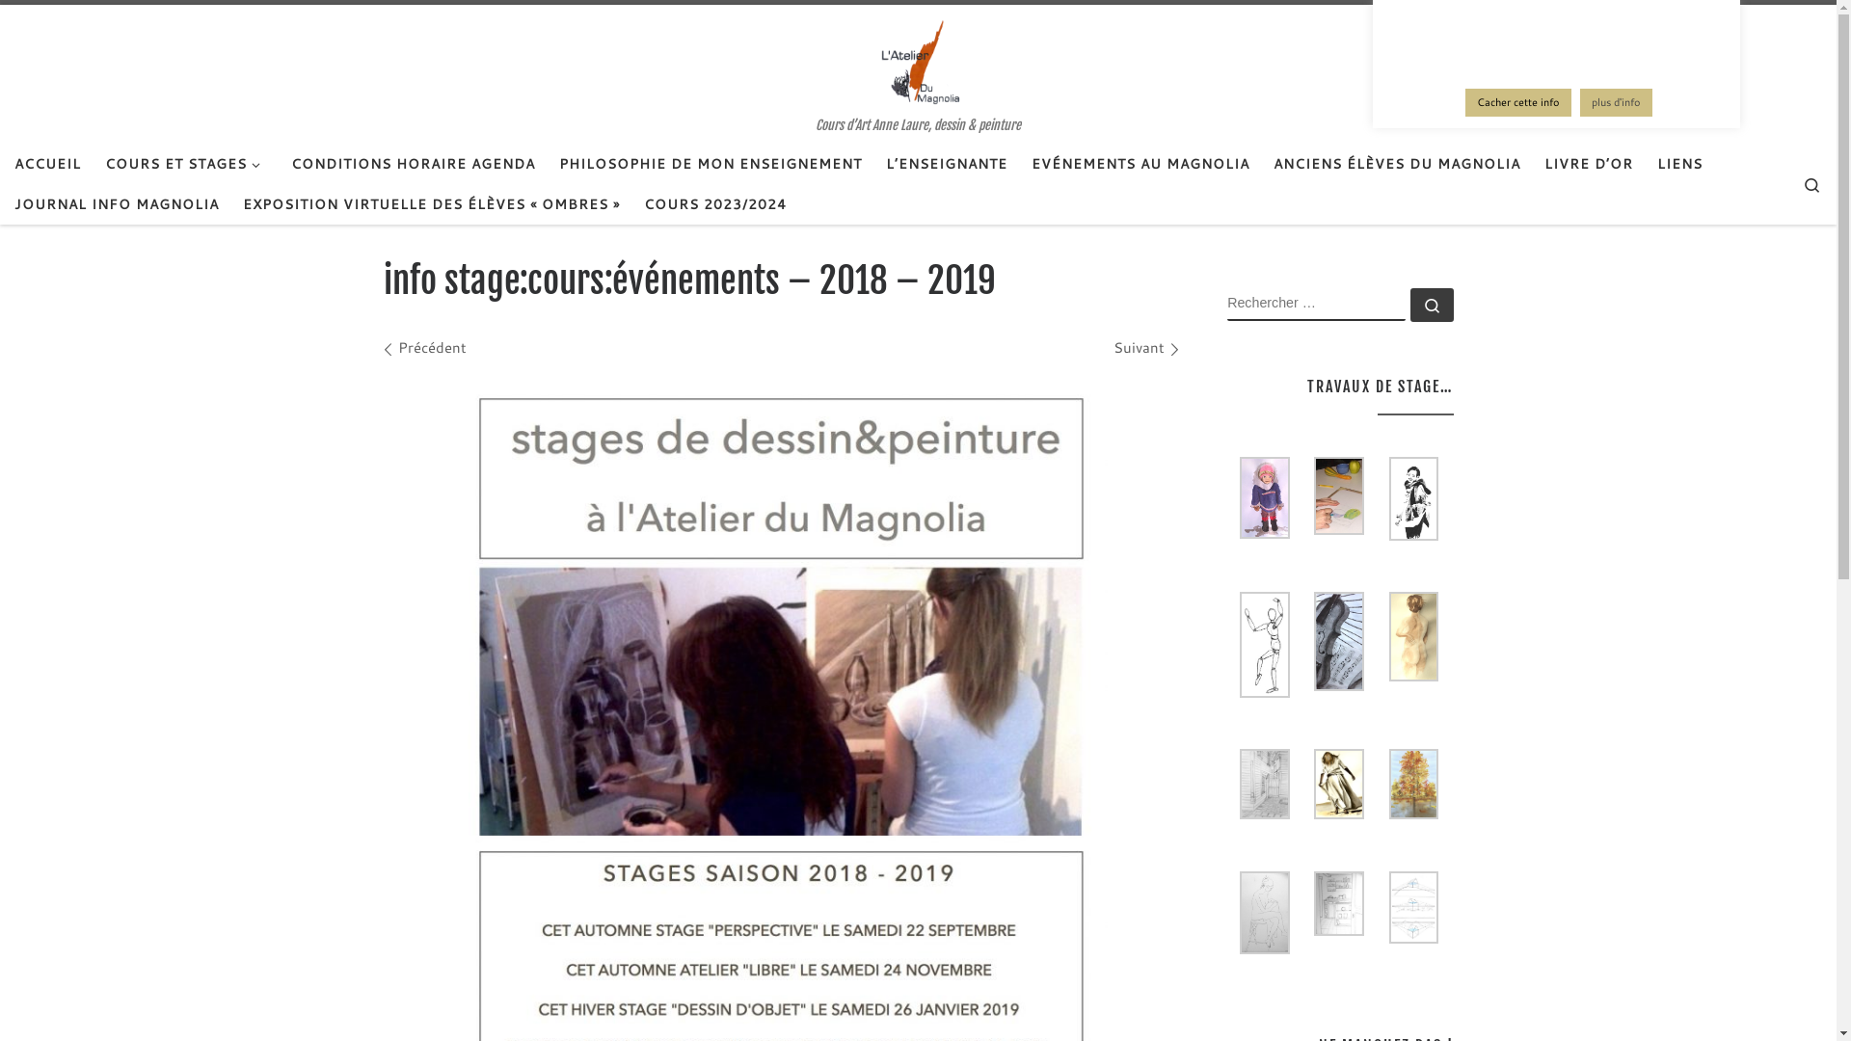 The height and width of the screenshot is (1041, 1851). Describe the element at coordinates (187, 164) in the screenshot. I see `COURS ET STAGES` at that location.